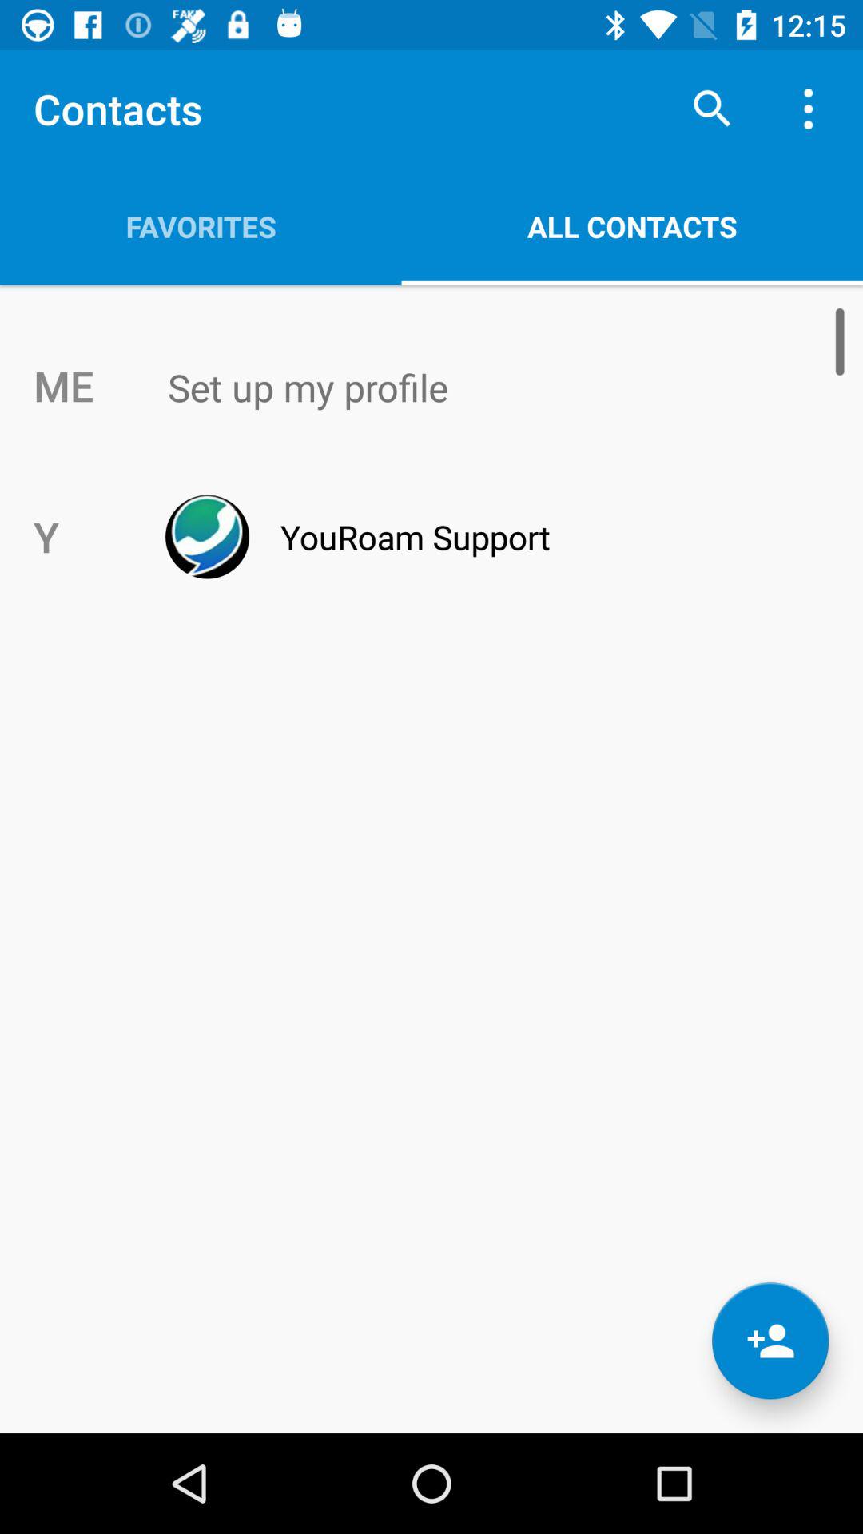 The image size is (863, 1534). What do you see at coordinates (465, 387) in the screenshot?
I see `click the icon next to me` at bounding box center [465, 387].